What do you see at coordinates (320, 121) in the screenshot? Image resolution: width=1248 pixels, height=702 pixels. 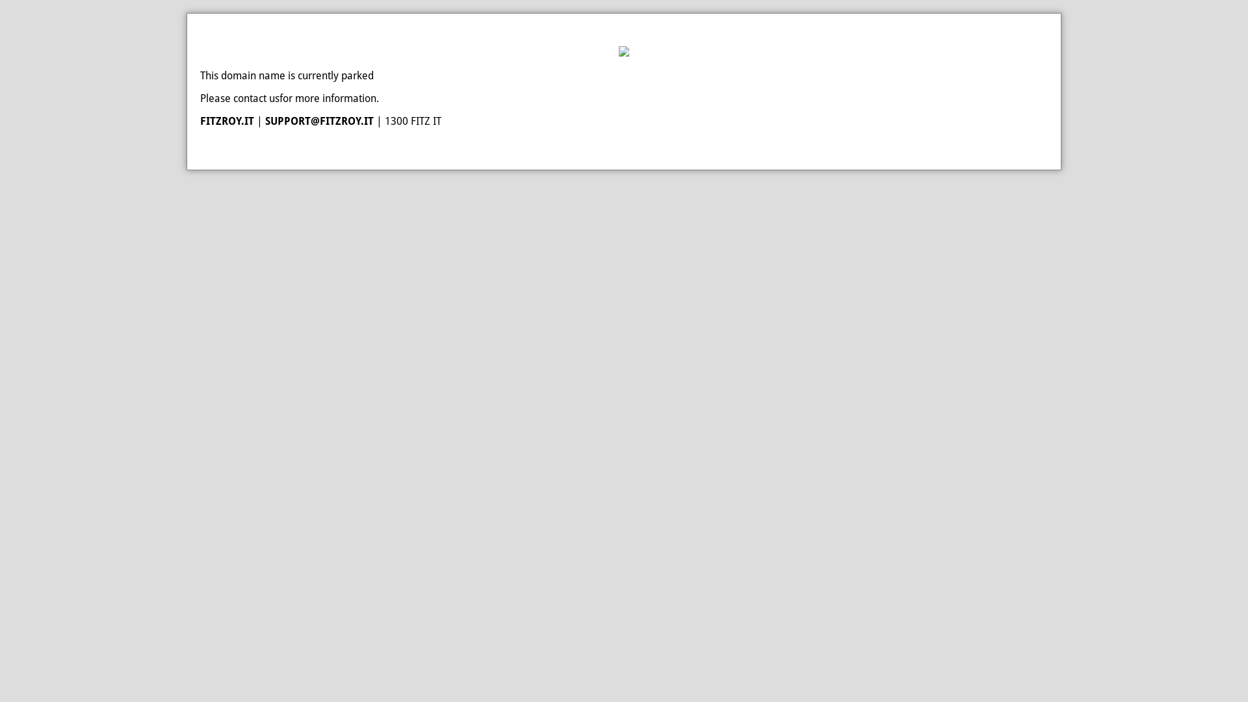 I see `SUPPORT@FITZROY.IT` at bounding box center [320, 121].